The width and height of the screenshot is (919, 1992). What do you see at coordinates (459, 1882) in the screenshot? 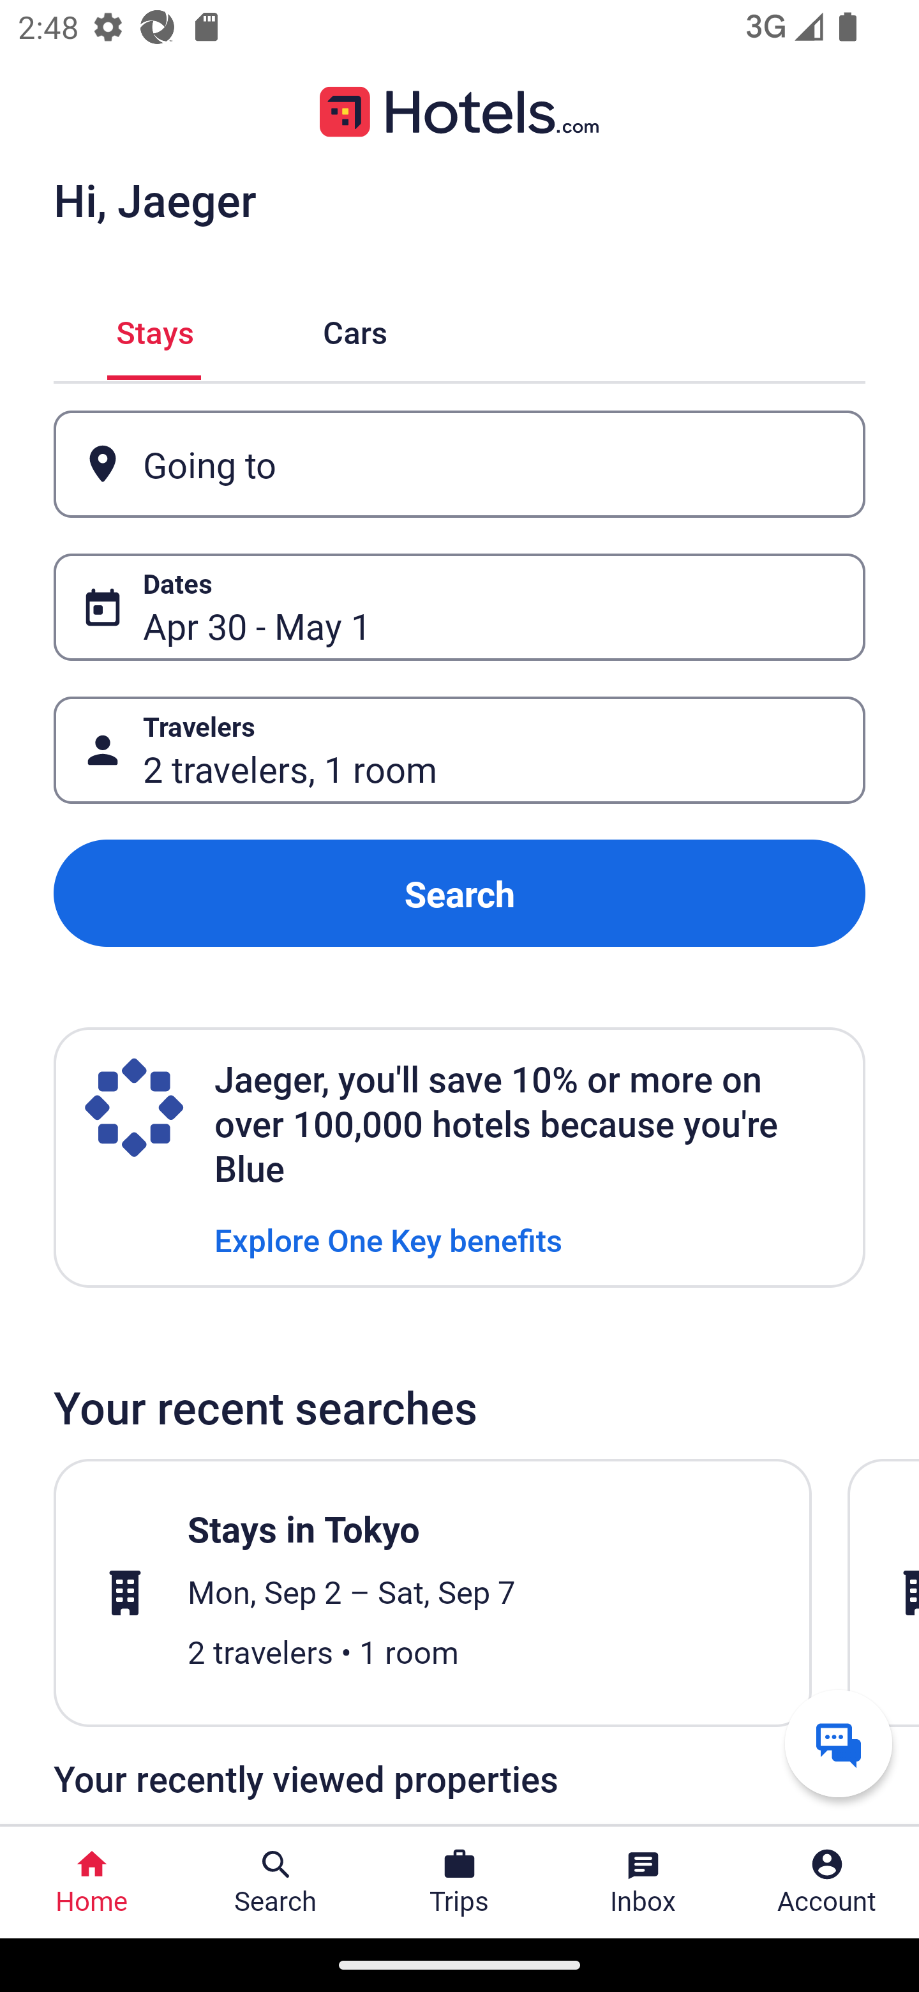
I see `Trips Trips Button` at bounding box center [459, 1882].